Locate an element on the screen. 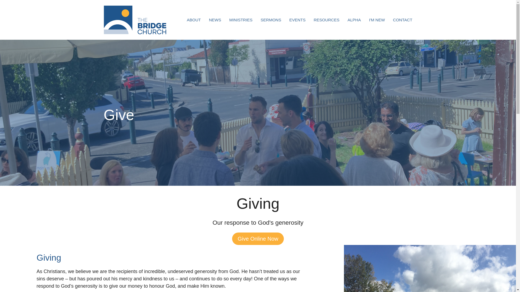  RESOURCES is located at coordinates (326, 20).